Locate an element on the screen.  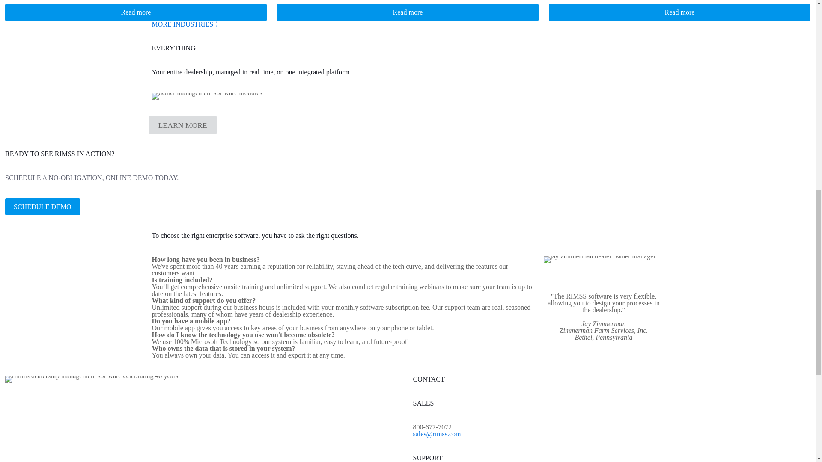
Read more is located at coordinates (680, 12).